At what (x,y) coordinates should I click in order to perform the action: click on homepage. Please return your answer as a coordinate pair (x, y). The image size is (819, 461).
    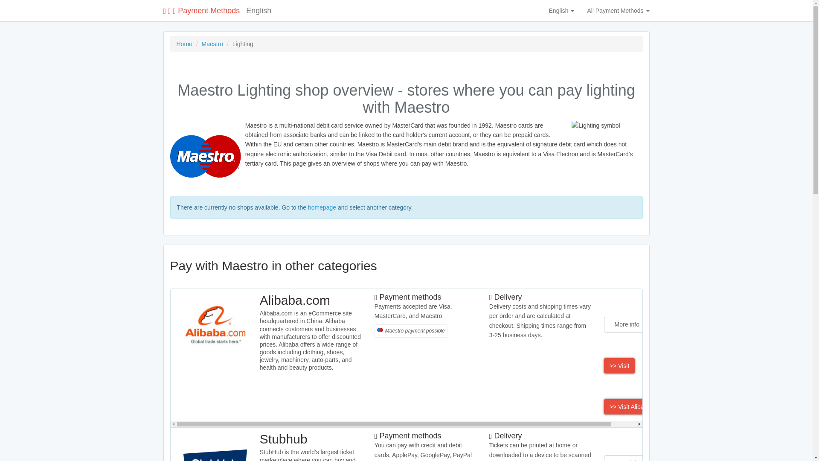
    Looking at the image, I should click on (322, 207).